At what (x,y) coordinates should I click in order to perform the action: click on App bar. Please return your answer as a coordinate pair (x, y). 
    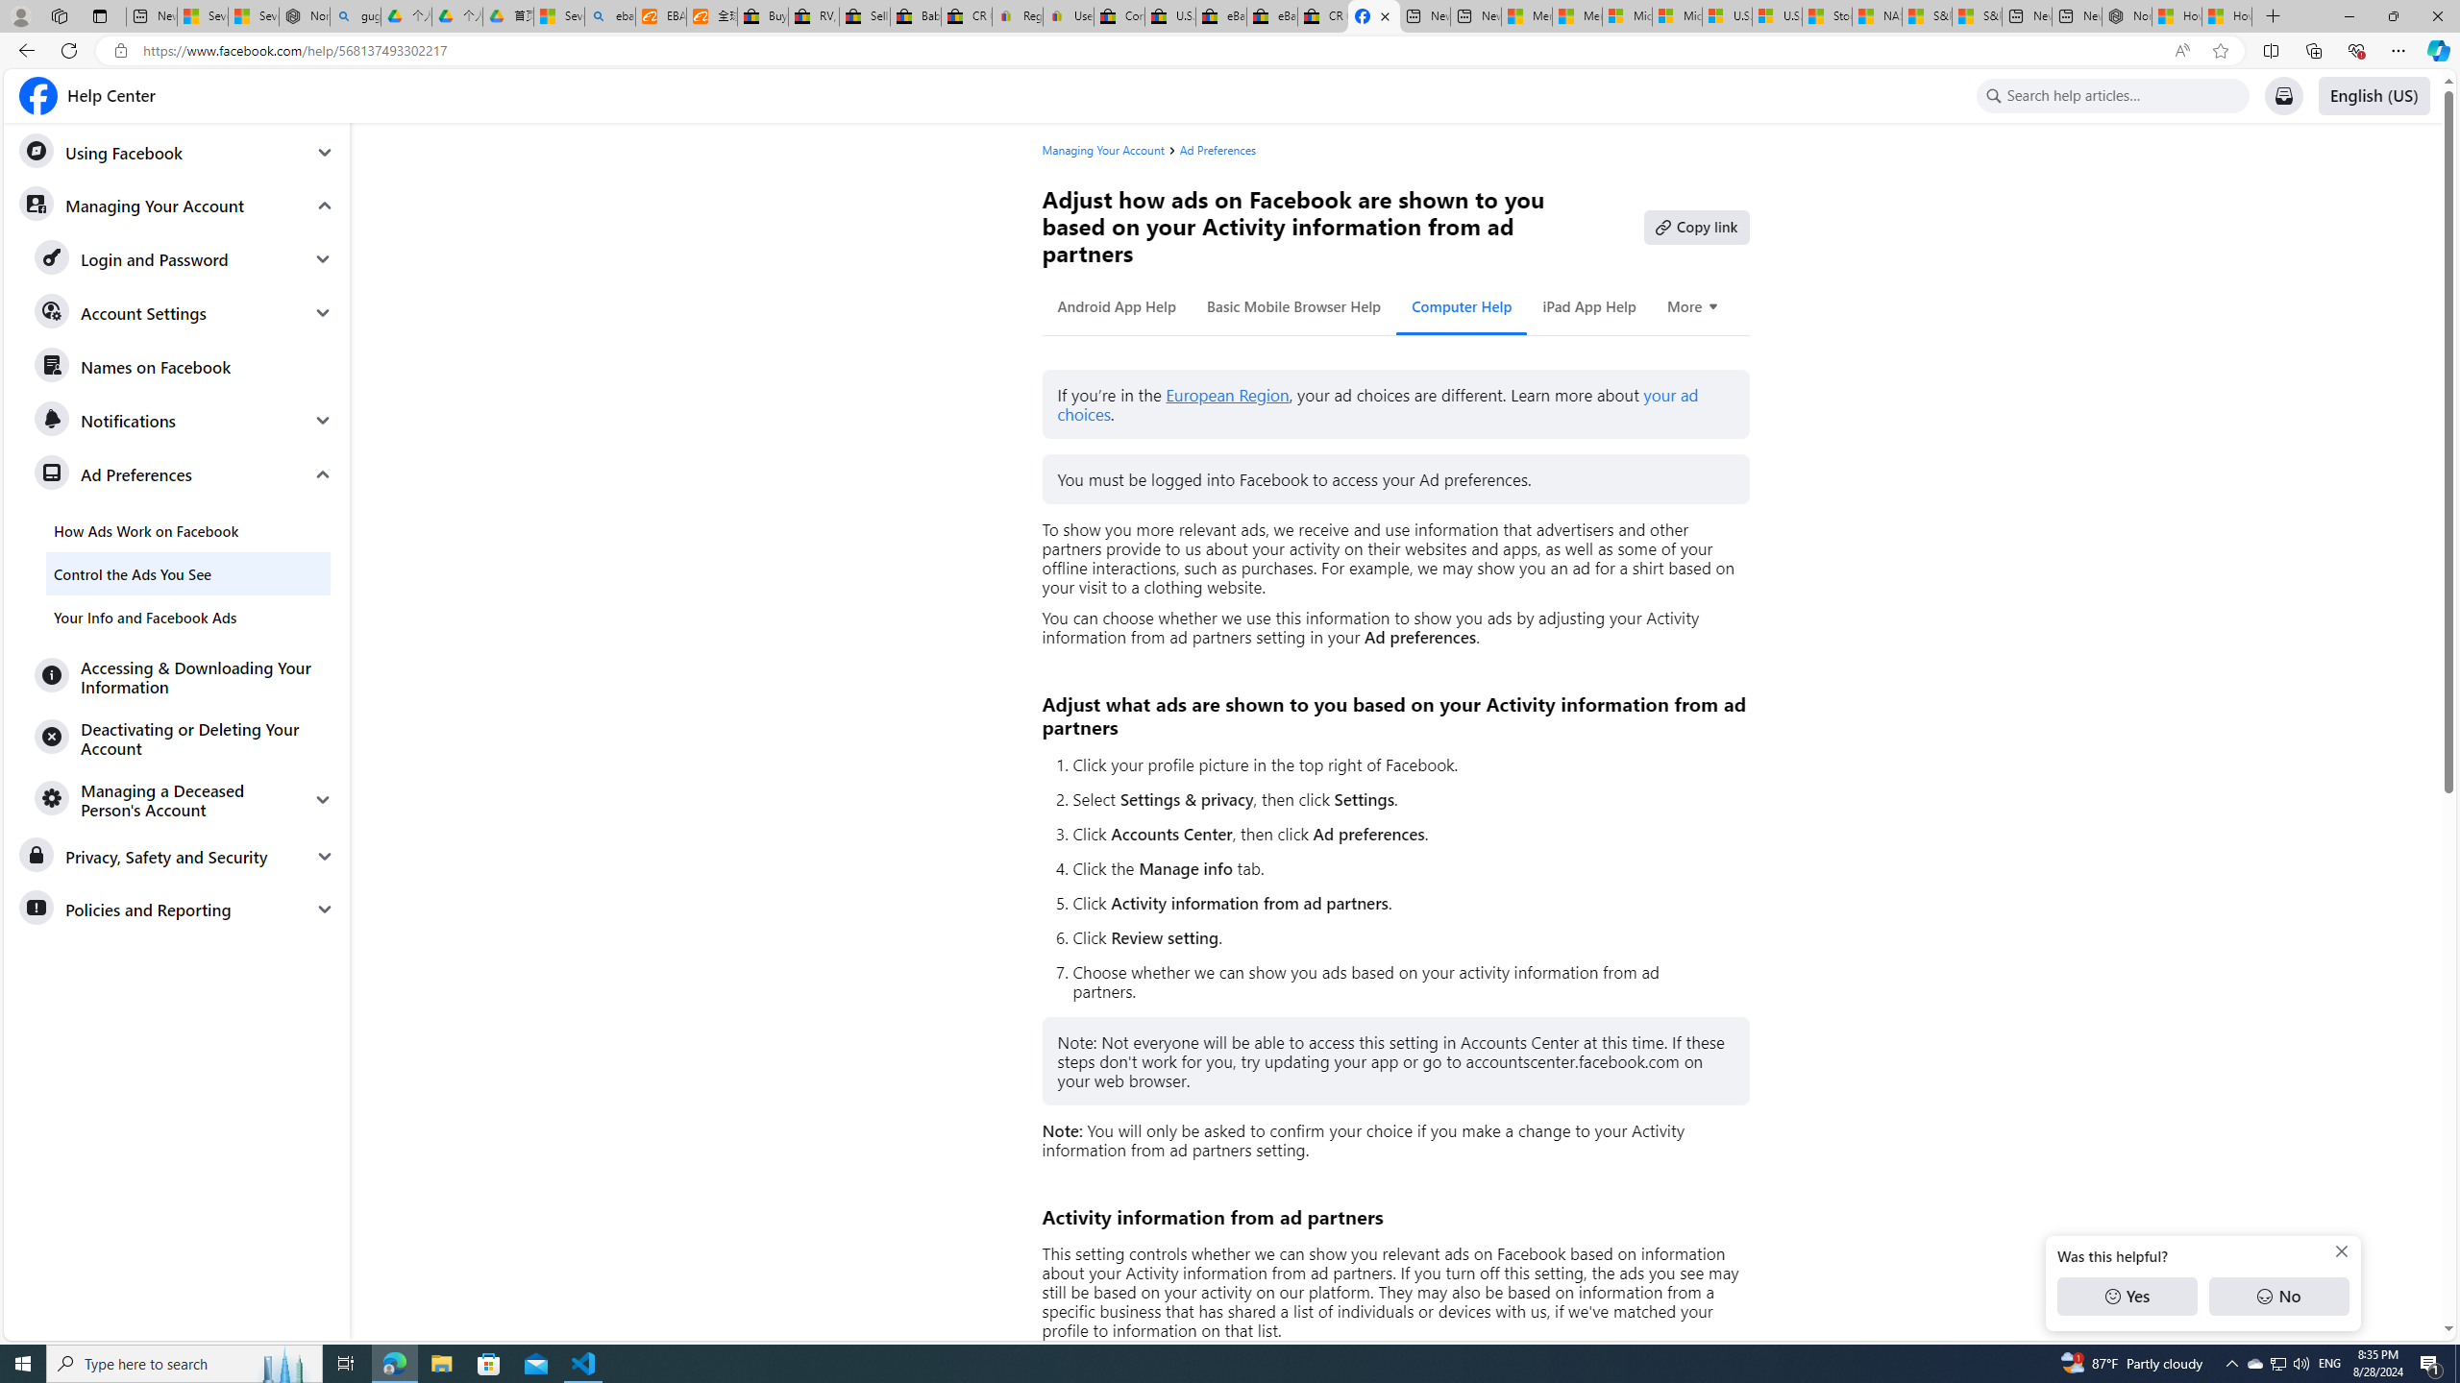
    Looking at the image, I should click on (1230, 51).